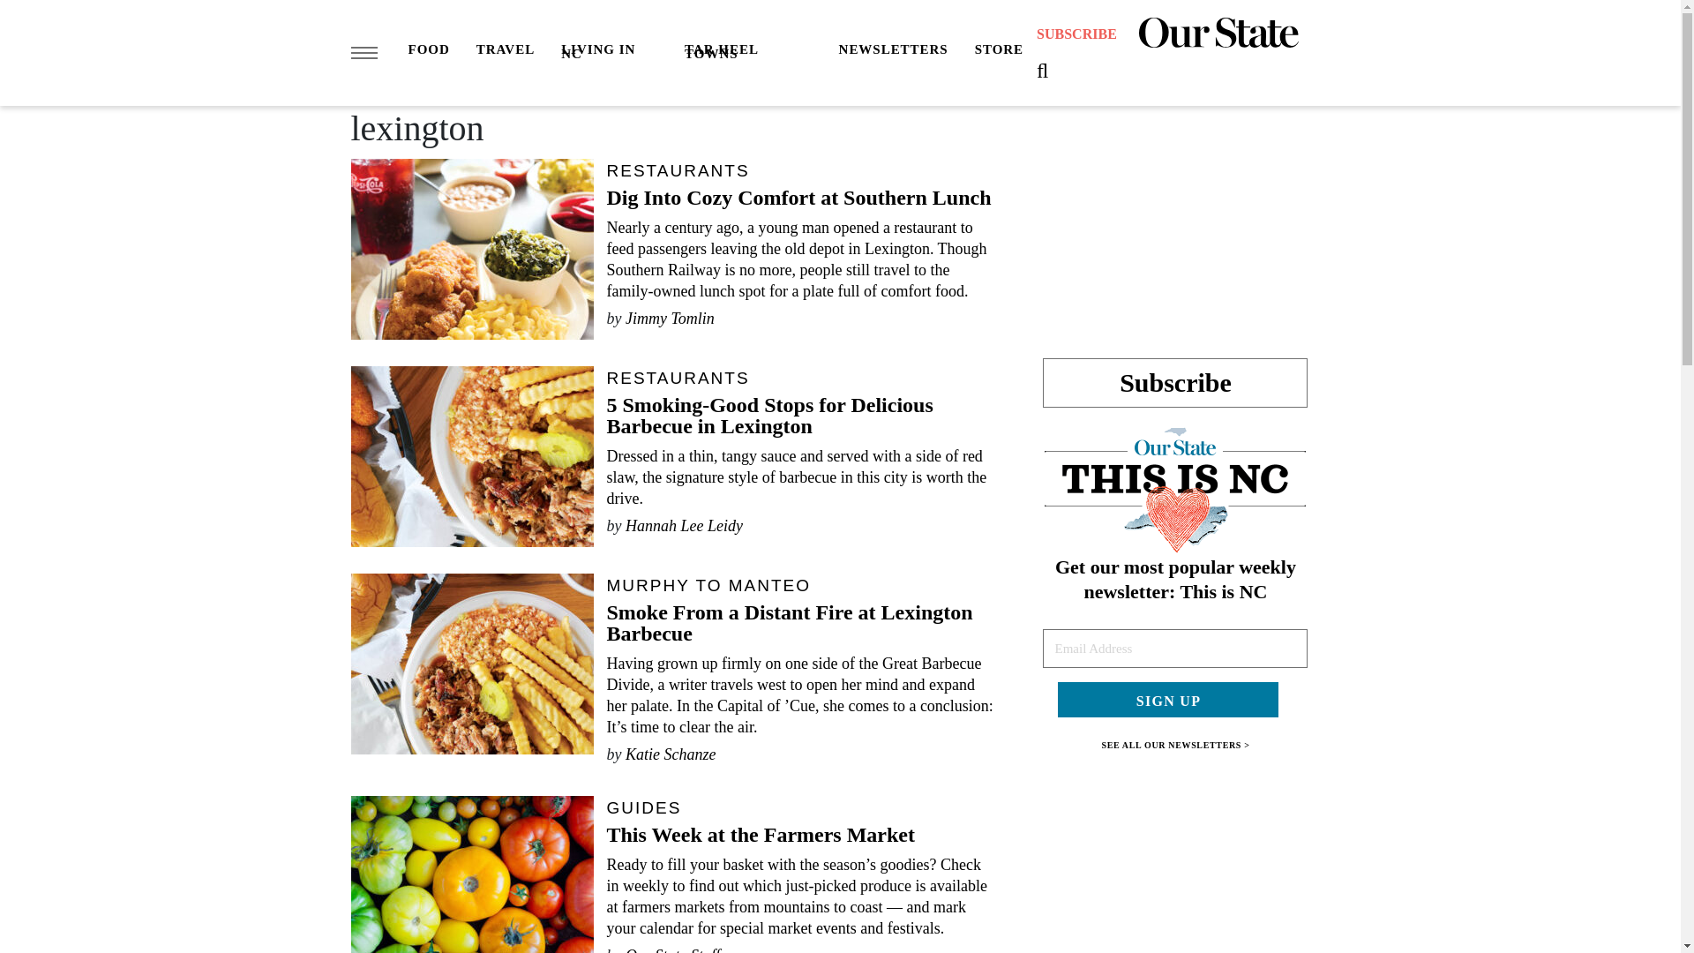  I want to click on SUBSCRIBE, so click(1076, 35).